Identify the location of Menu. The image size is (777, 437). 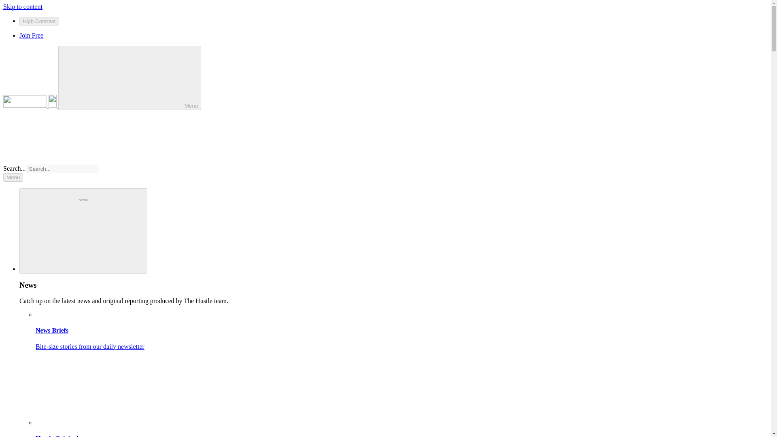
(129, 78).